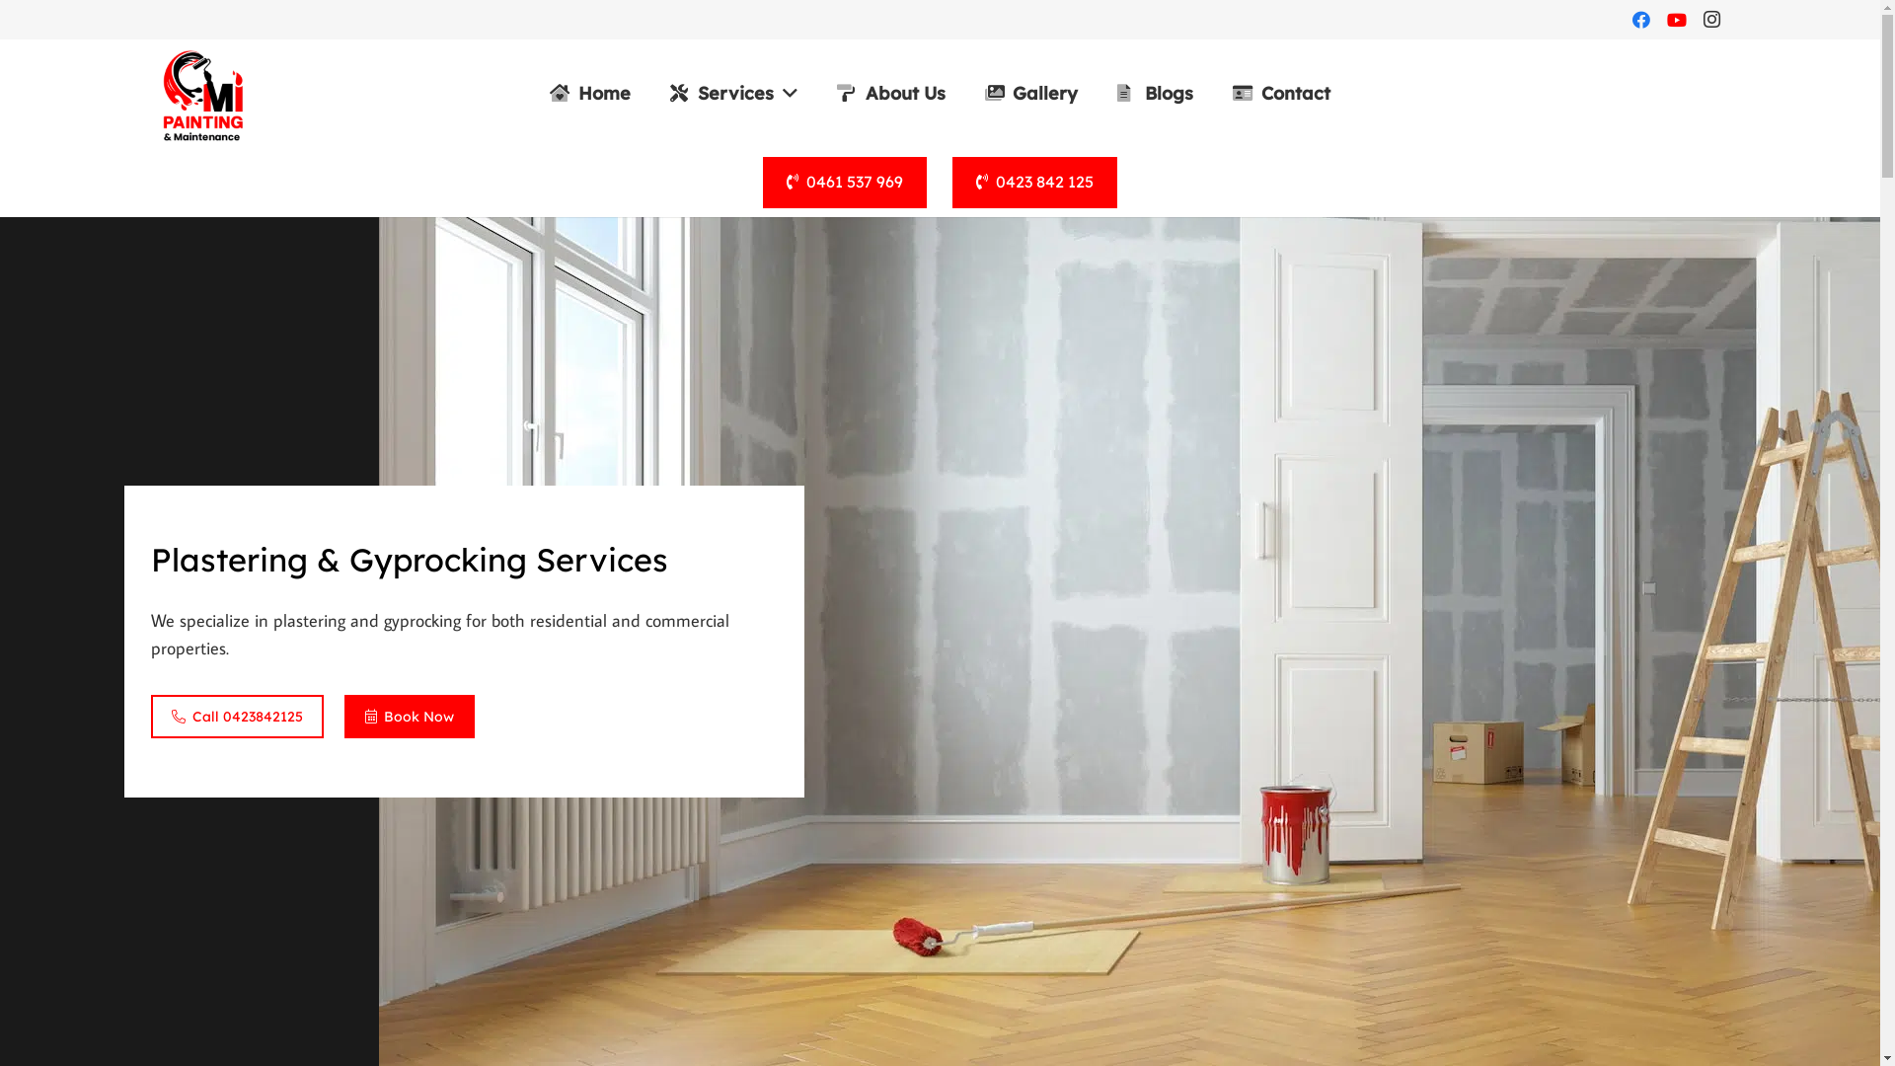  What do you see at coordinates (630, 391) in the screenshot?
I see `Kitchen Demolition` at bounding box center [630, 391].